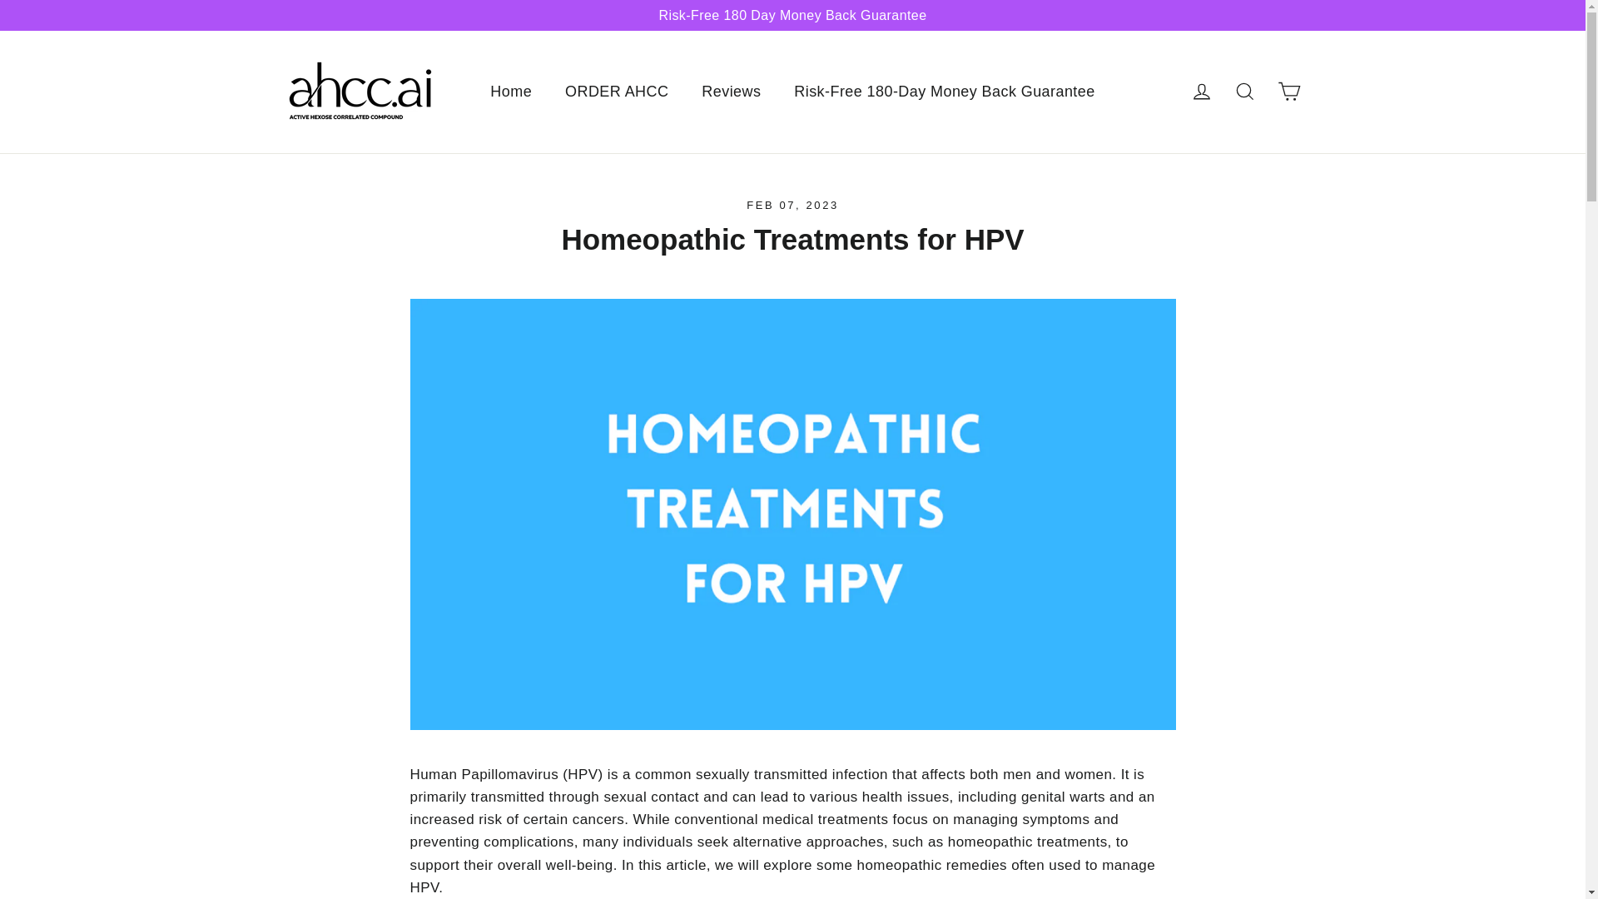 The height and width of the screenshot is (899, 1598). Describe the element at coordinates (1288, 92) in the screenshot. I see `ORDER AHCC` at that location.